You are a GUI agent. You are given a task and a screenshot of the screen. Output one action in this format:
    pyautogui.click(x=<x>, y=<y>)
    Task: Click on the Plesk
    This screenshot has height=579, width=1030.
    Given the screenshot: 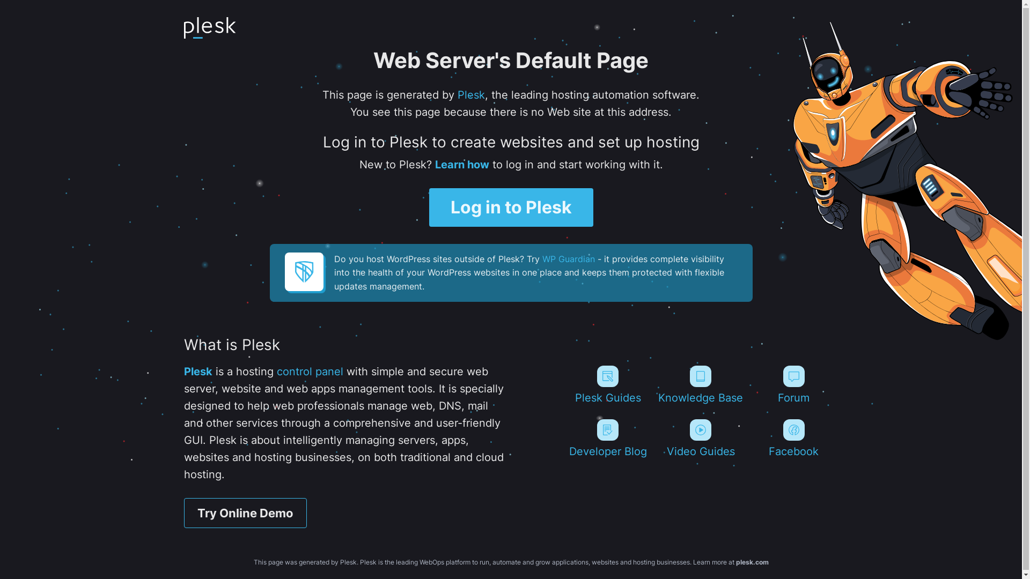 What is the action you would take?
    pyautogui.click(x=471, y=95)
    